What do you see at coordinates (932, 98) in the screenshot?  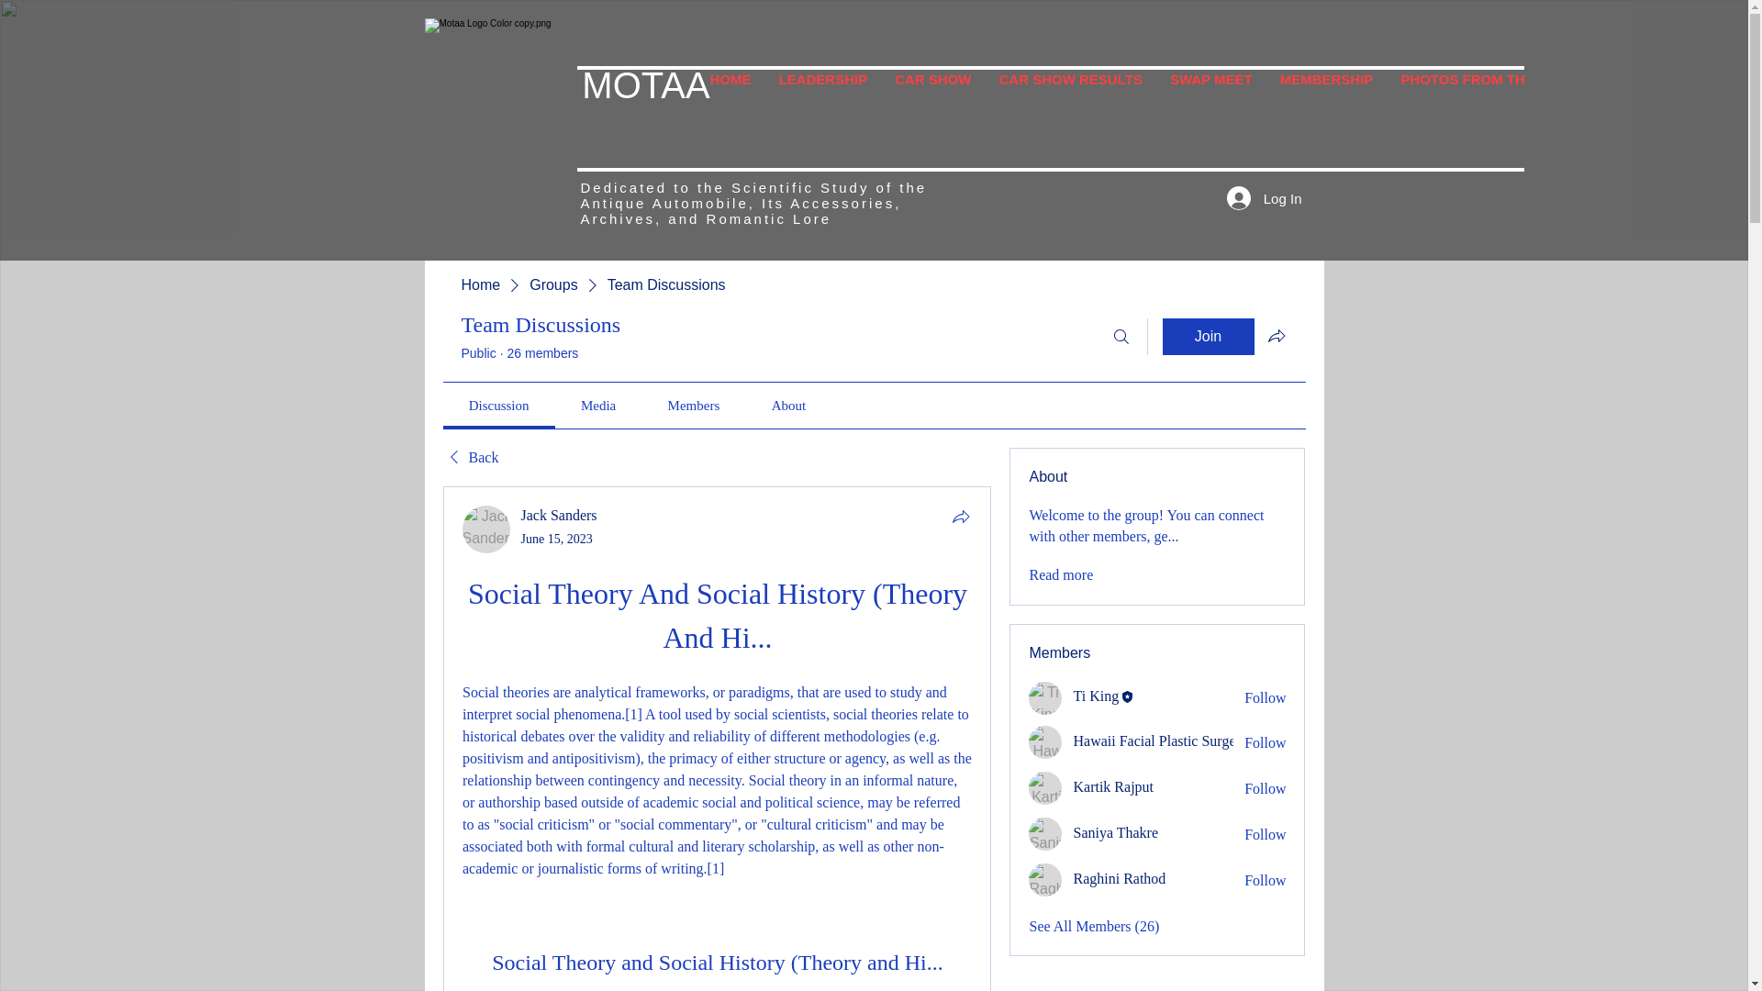 I see `CAR SHOW` at bounding box center [932, 98].